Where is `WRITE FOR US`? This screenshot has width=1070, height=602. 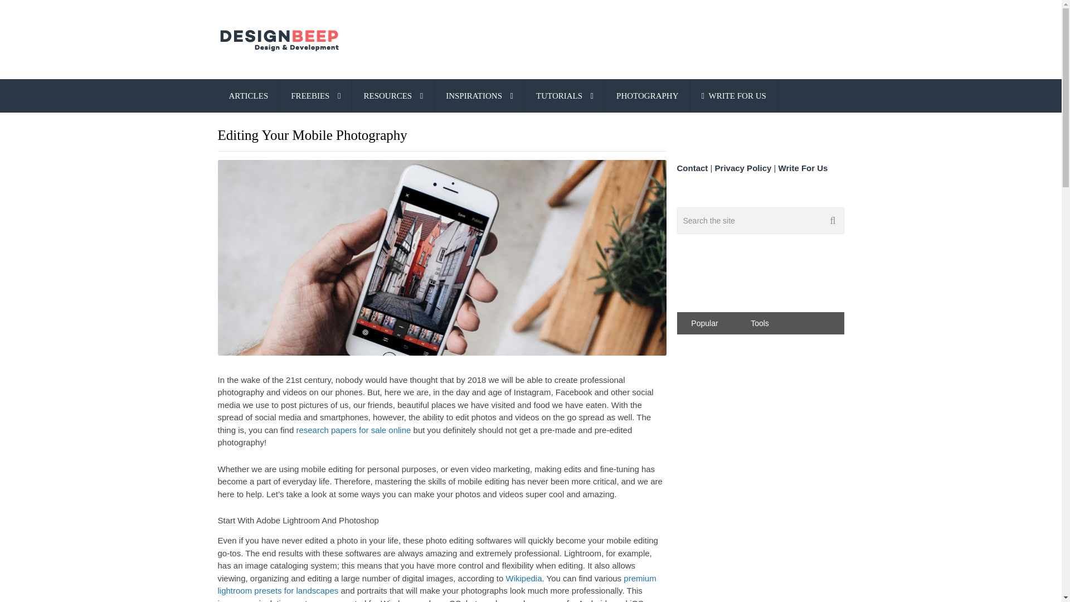
WRITE FOR US is located at coordinates (733, 95).